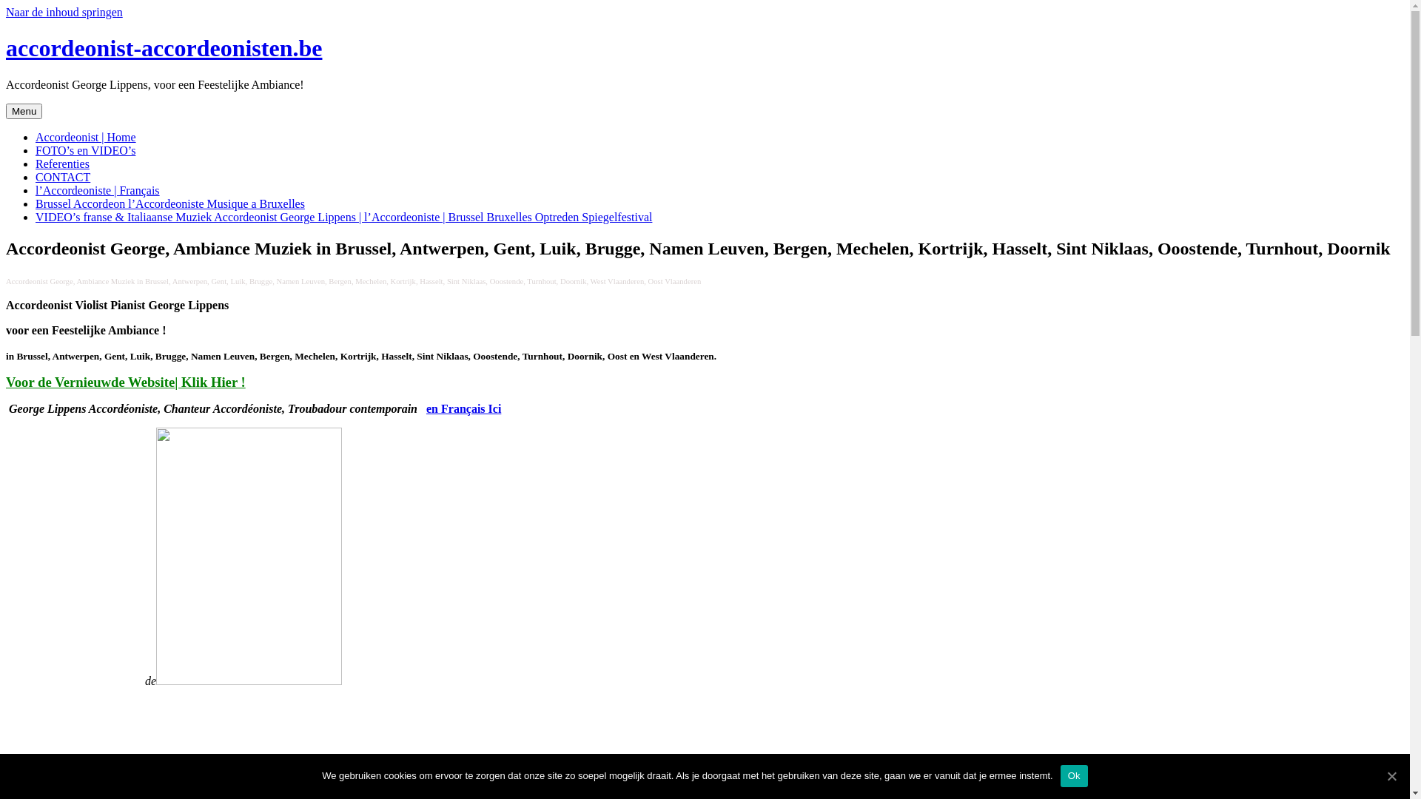 The width and height of the screenshot is (1421, 799). What do you see at coordinates (164, 48) in the screenshot?
I see `accordeonist-accordeonisten.be` at bounding box center [164, 48].